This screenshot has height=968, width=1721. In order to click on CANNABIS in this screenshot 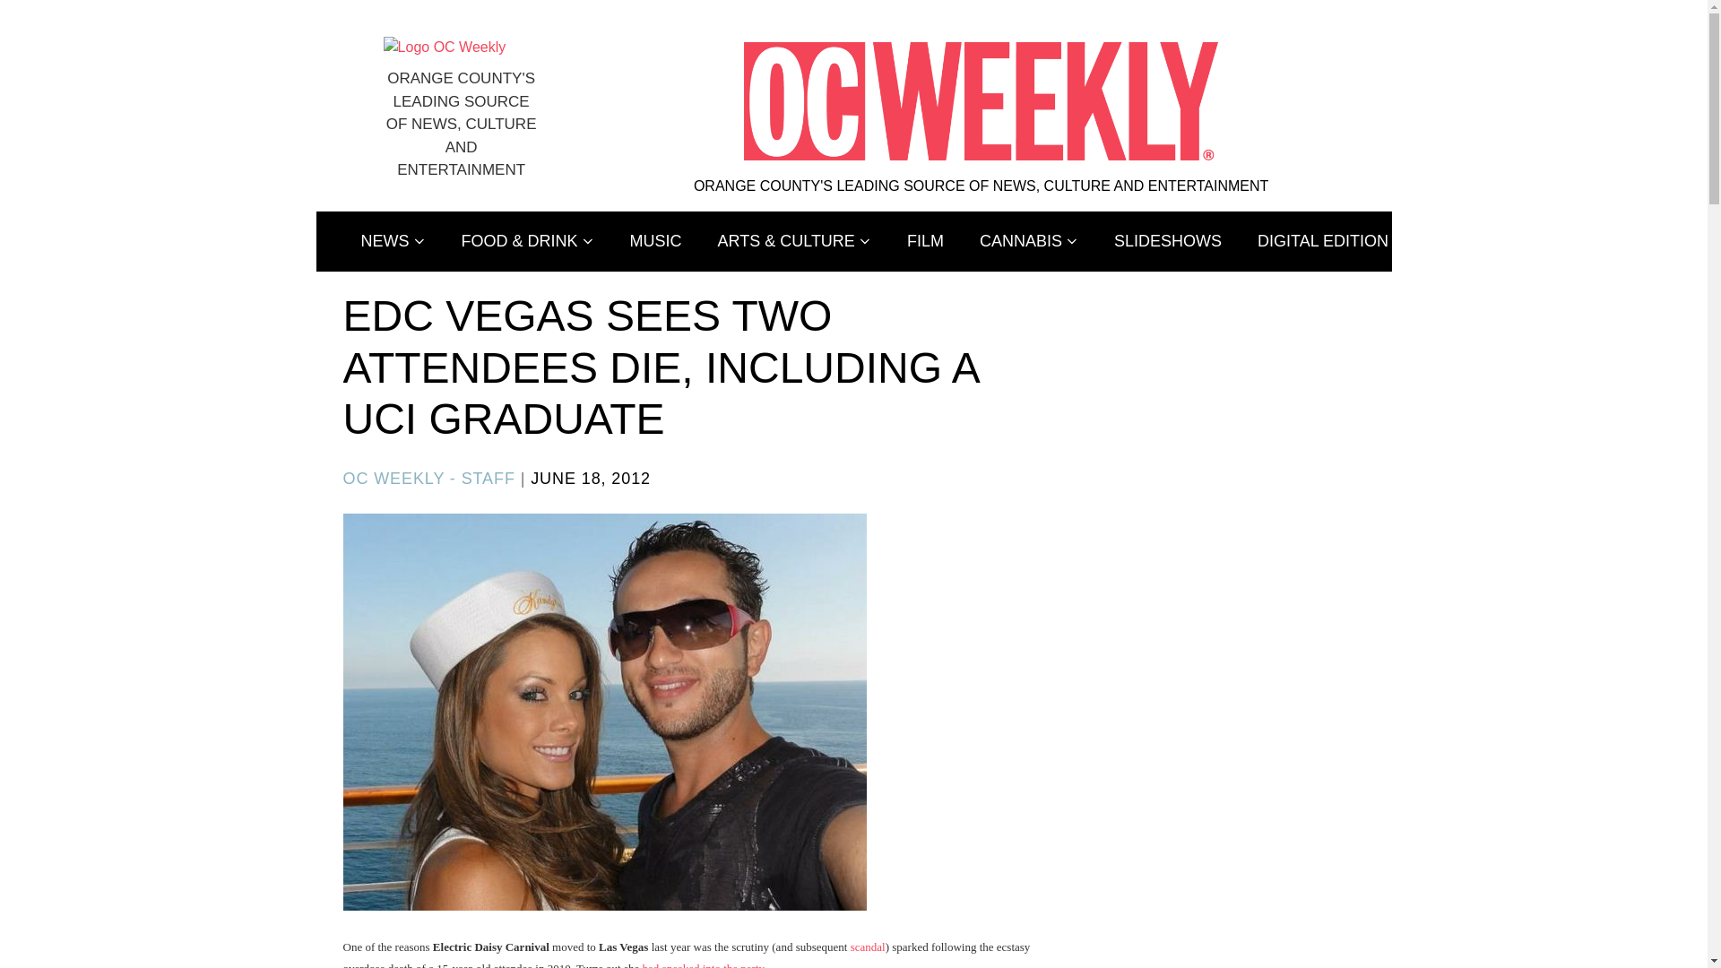, I will do `click(1029, 242)`.